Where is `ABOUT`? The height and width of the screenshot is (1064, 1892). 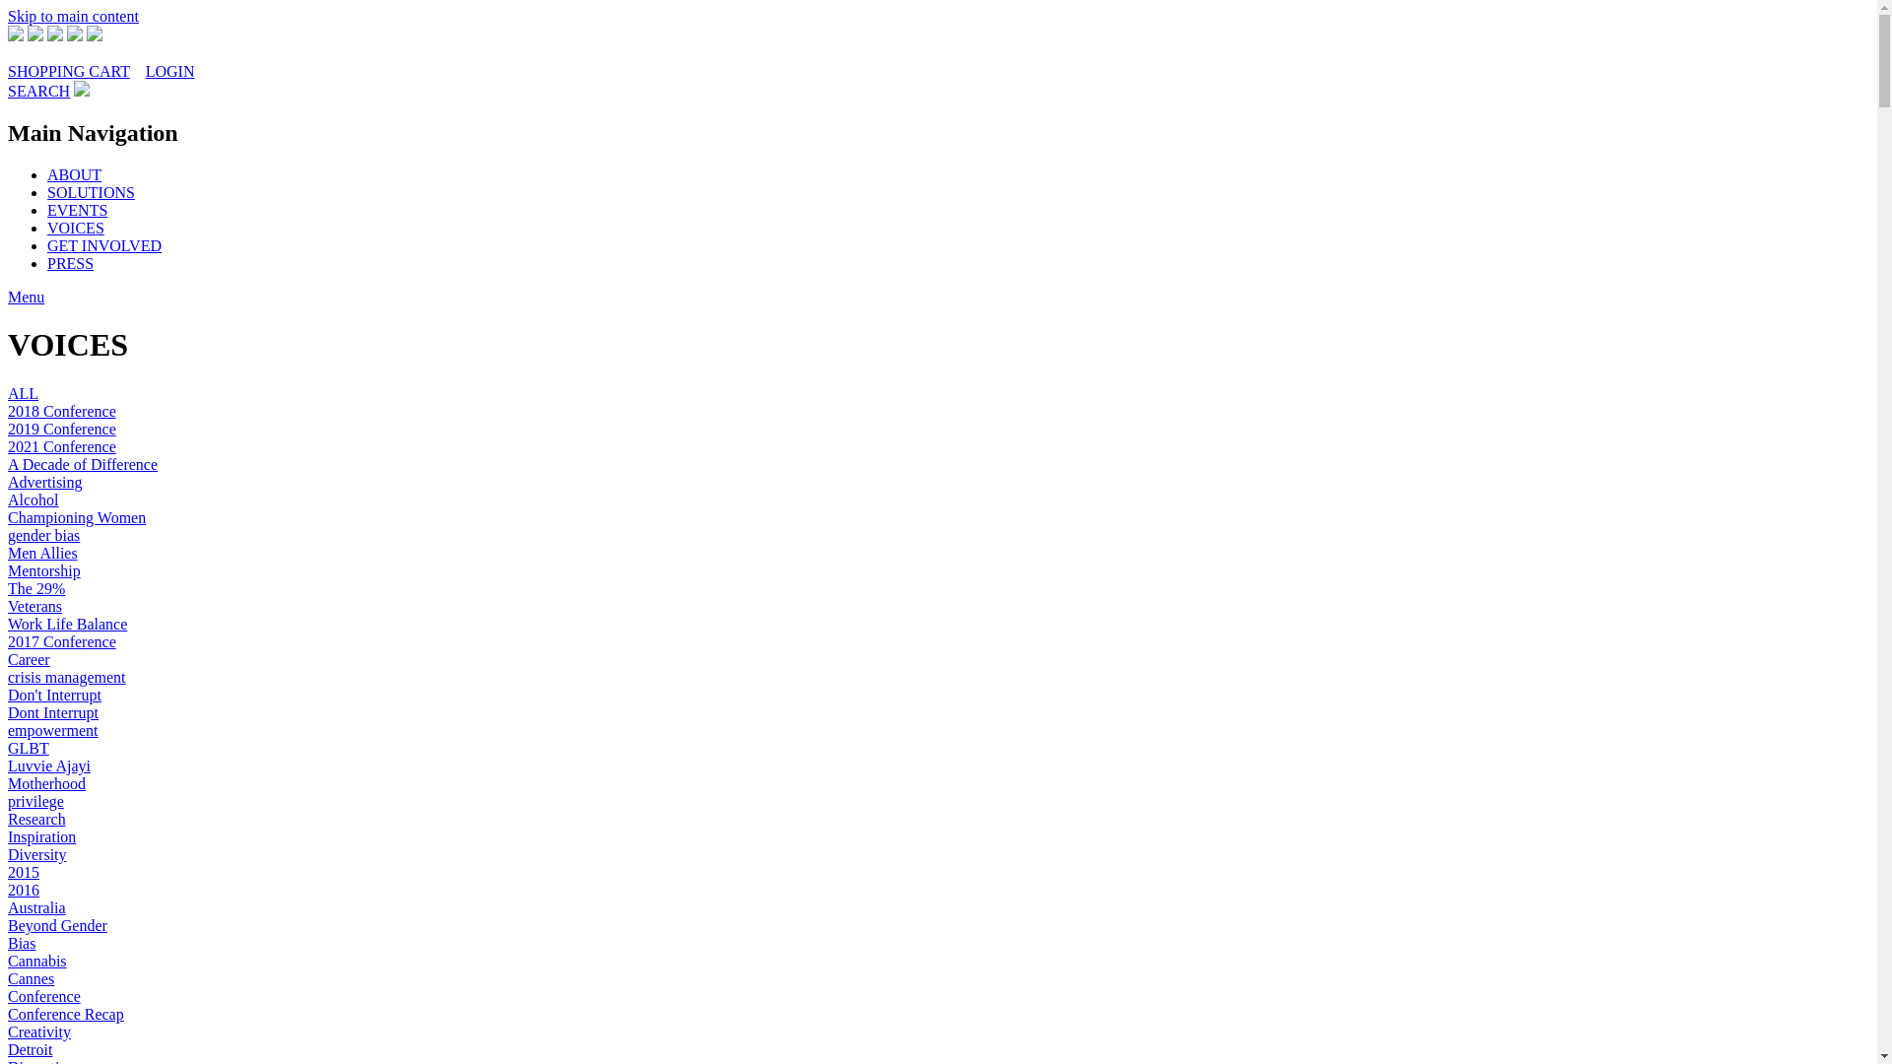
ABOUT is located at coordinates (75, 175).